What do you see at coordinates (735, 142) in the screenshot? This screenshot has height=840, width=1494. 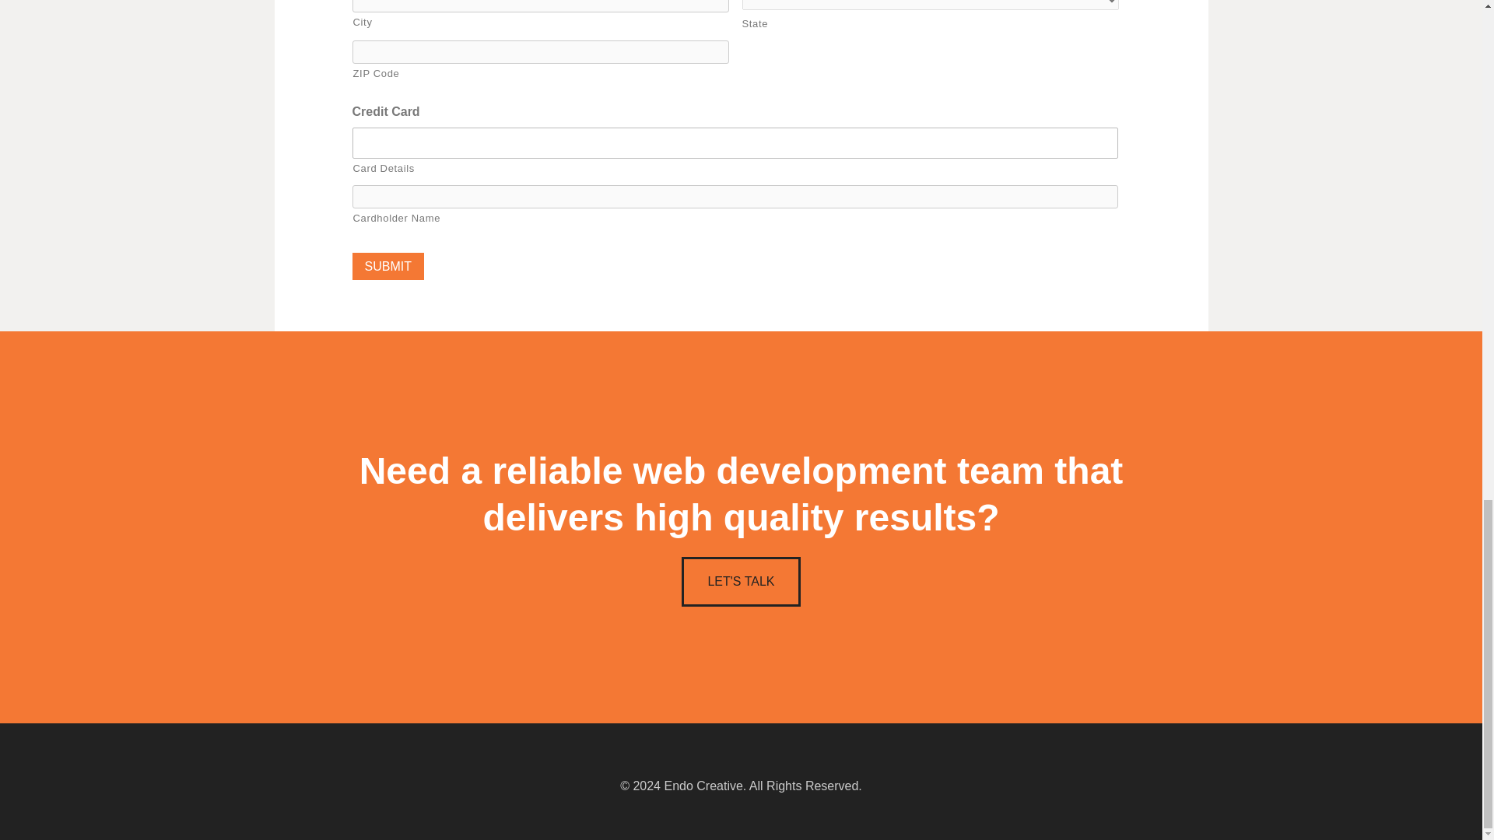 I see `Secure payment input frame` at bounding box center [735, 142].